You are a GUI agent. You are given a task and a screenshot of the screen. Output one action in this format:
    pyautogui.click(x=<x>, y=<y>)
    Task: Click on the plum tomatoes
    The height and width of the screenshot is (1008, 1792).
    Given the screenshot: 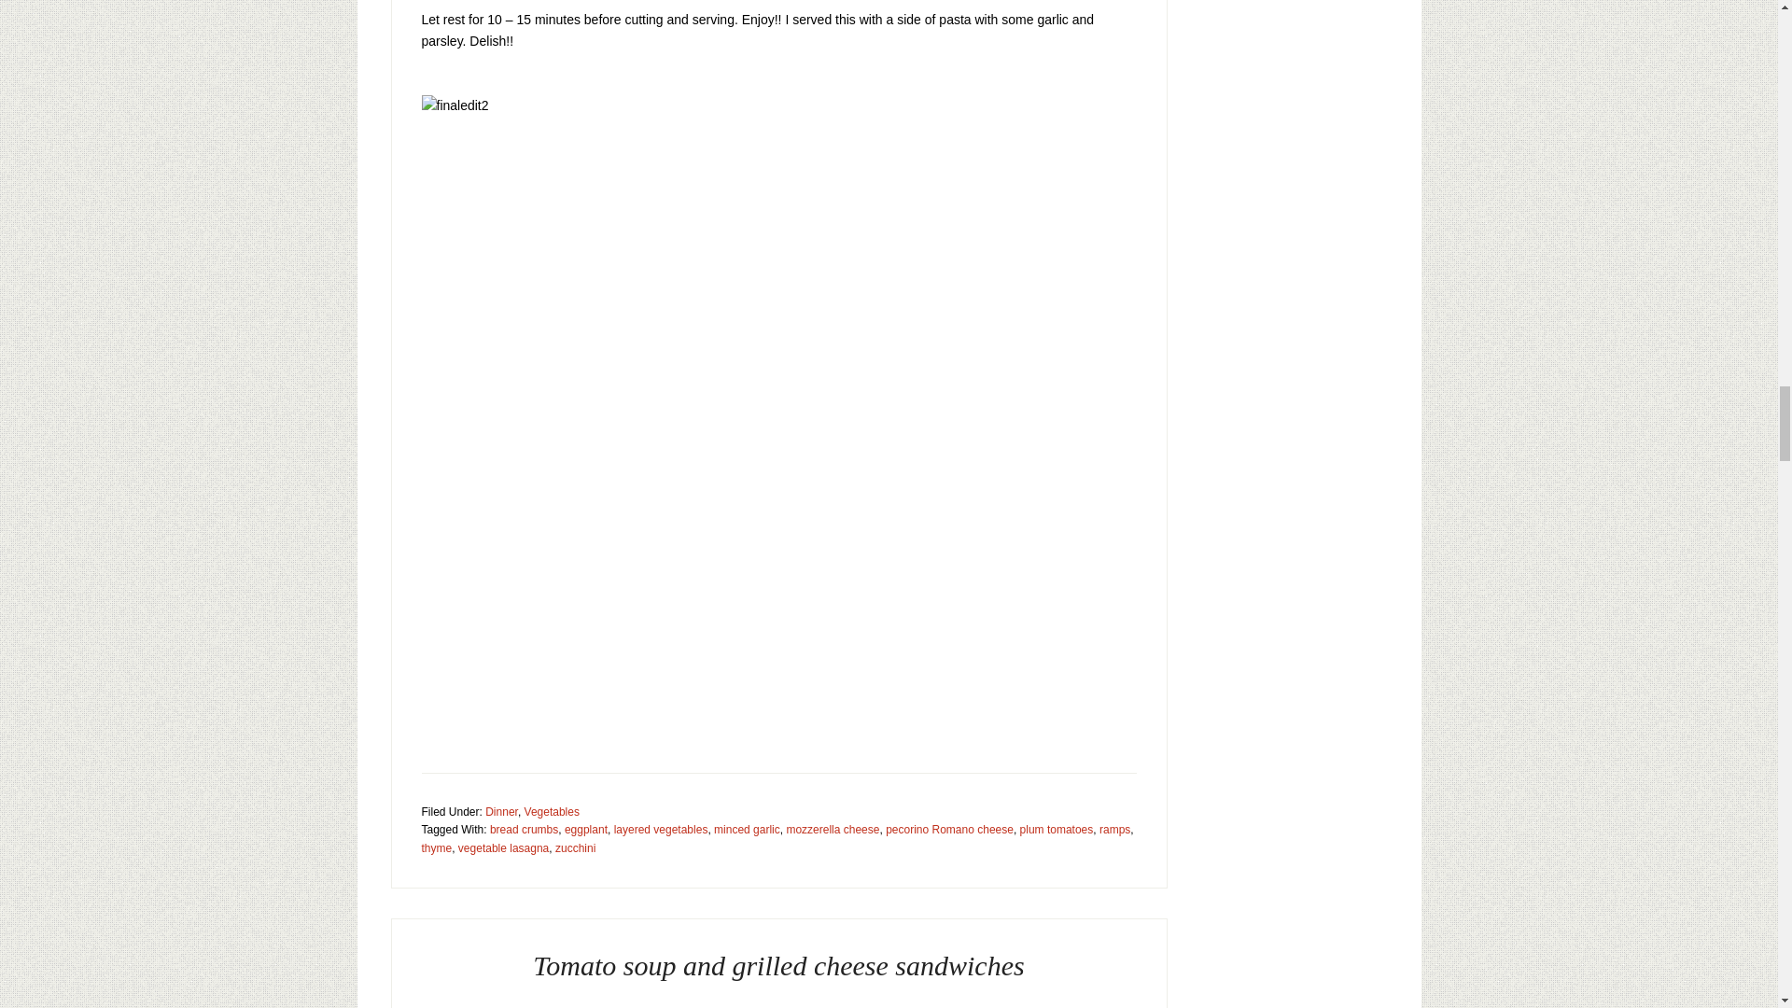 What is the action you would take?
    pyautogui.click(x=1057, y=830)
    